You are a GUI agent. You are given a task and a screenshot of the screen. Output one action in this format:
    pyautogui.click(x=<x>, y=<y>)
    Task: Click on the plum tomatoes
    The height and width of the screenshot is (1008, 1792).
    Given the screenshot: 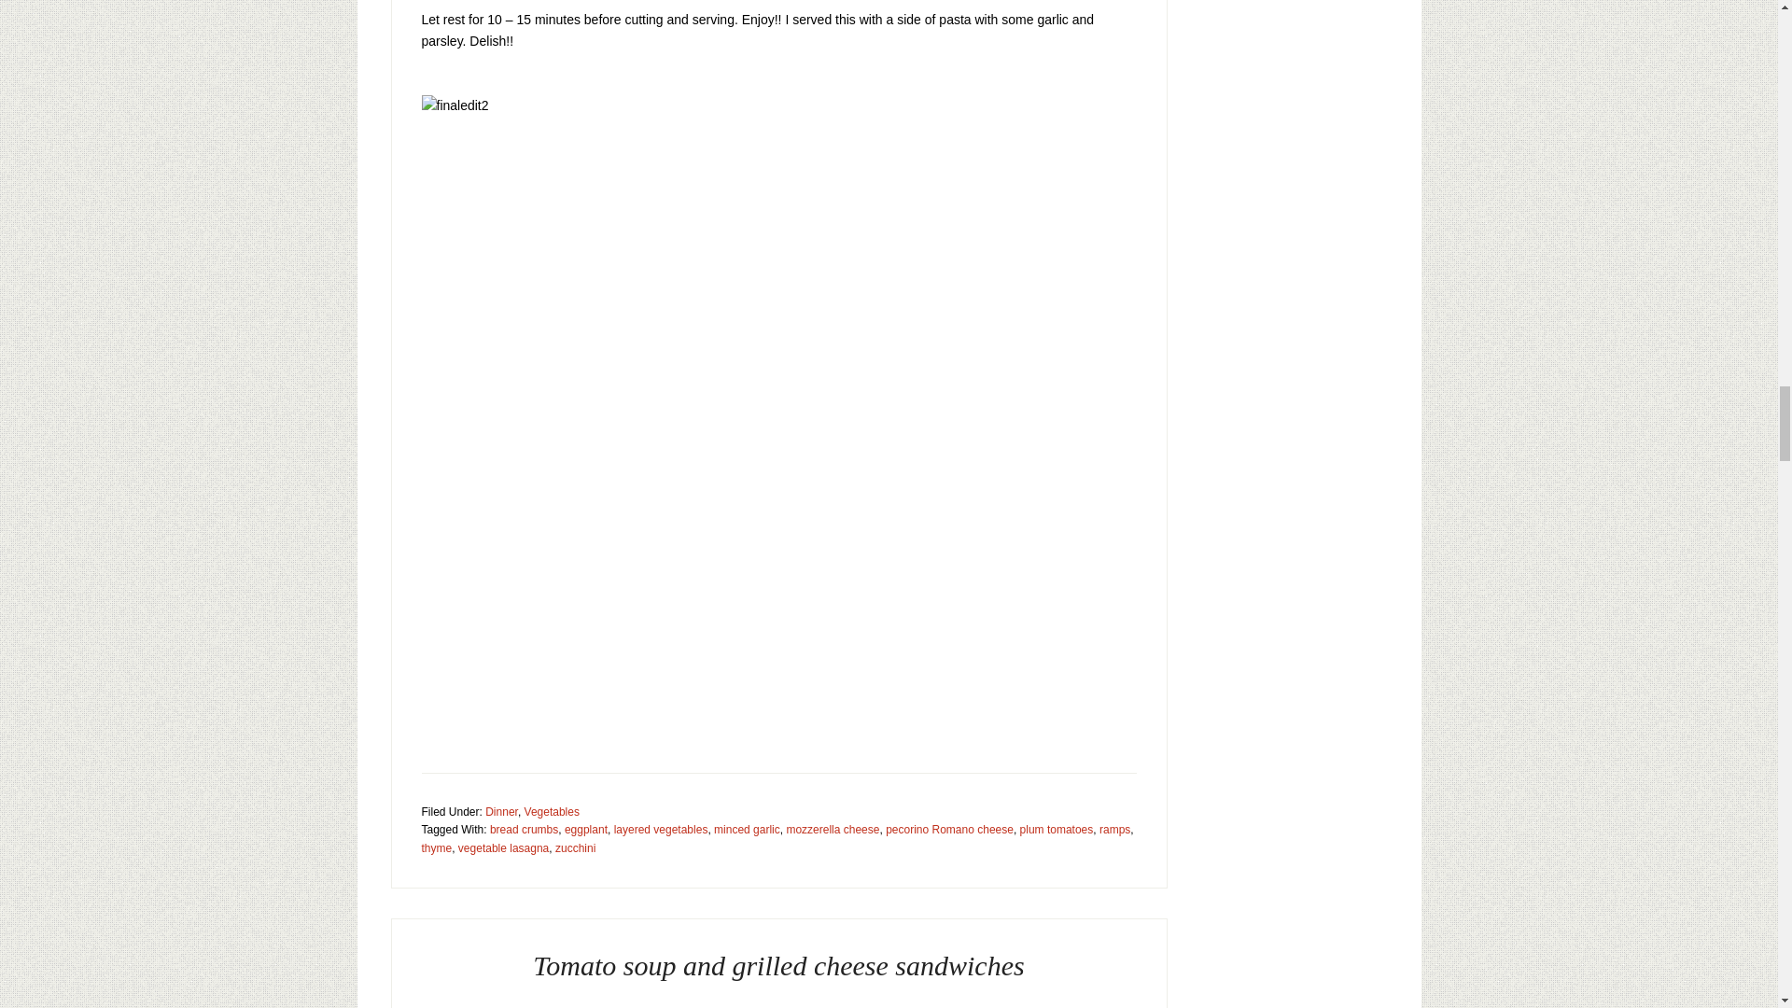 What is the action you would take?
    pyautogui.click(x=1057, y=830)
    